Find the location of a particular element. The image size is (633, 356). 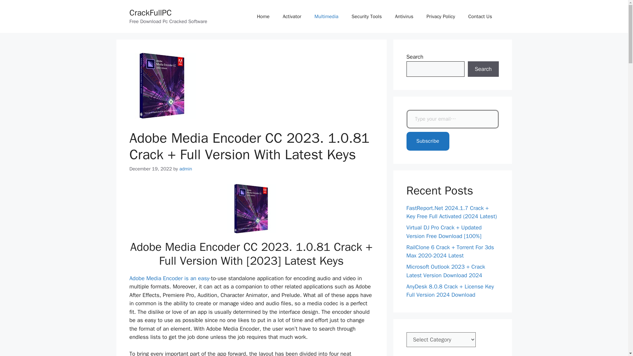

CrackFullPC is located at coordinates (150, 13).